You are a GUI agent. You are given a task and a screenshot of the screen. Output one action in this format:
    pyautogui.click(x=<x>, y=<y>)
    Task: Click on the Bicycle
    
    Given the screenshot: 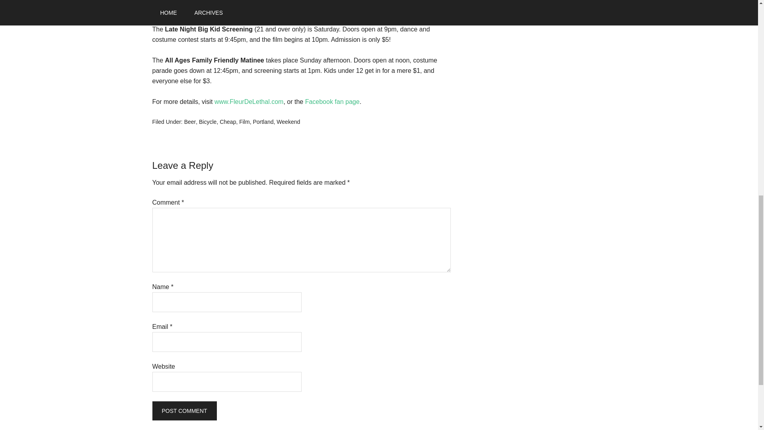 What is the action you would take?
    pyautogui.click(x=207, y=122)
    